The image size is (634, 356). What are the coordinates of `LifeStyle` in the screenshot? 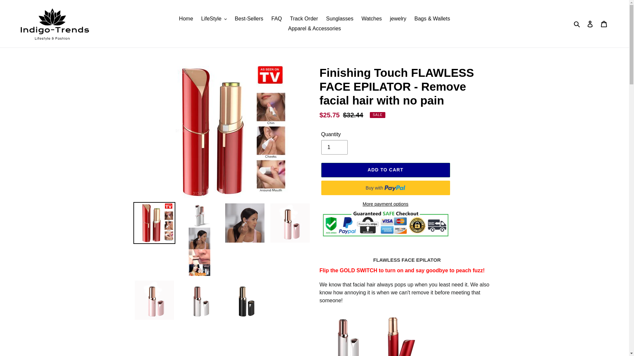 It's located at (214, 19).